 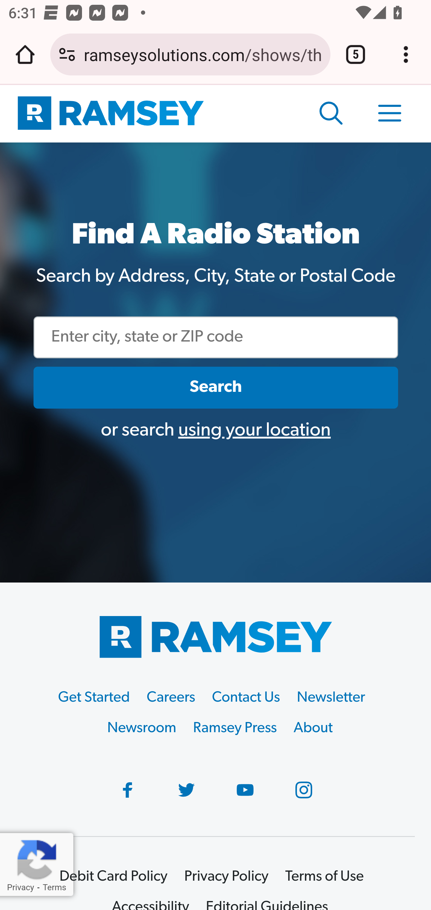 I want to click on Ramsey Solutions, so click(x=215, y=637).